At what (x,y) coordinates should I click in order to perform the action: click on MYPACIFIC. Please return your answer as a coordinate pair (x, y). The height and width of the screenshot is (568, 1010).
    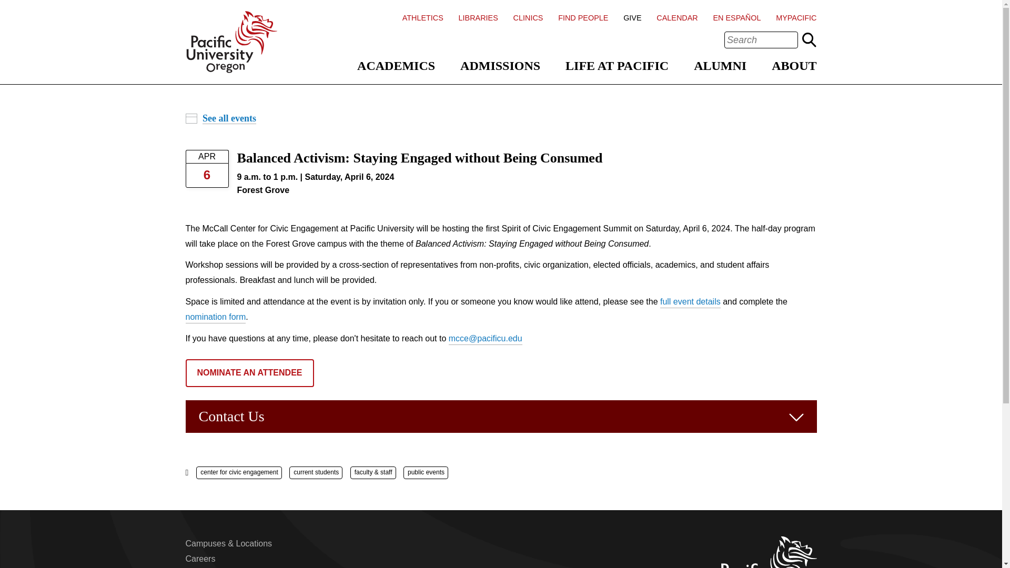
    Looking at the image, I should click on (795, 18).